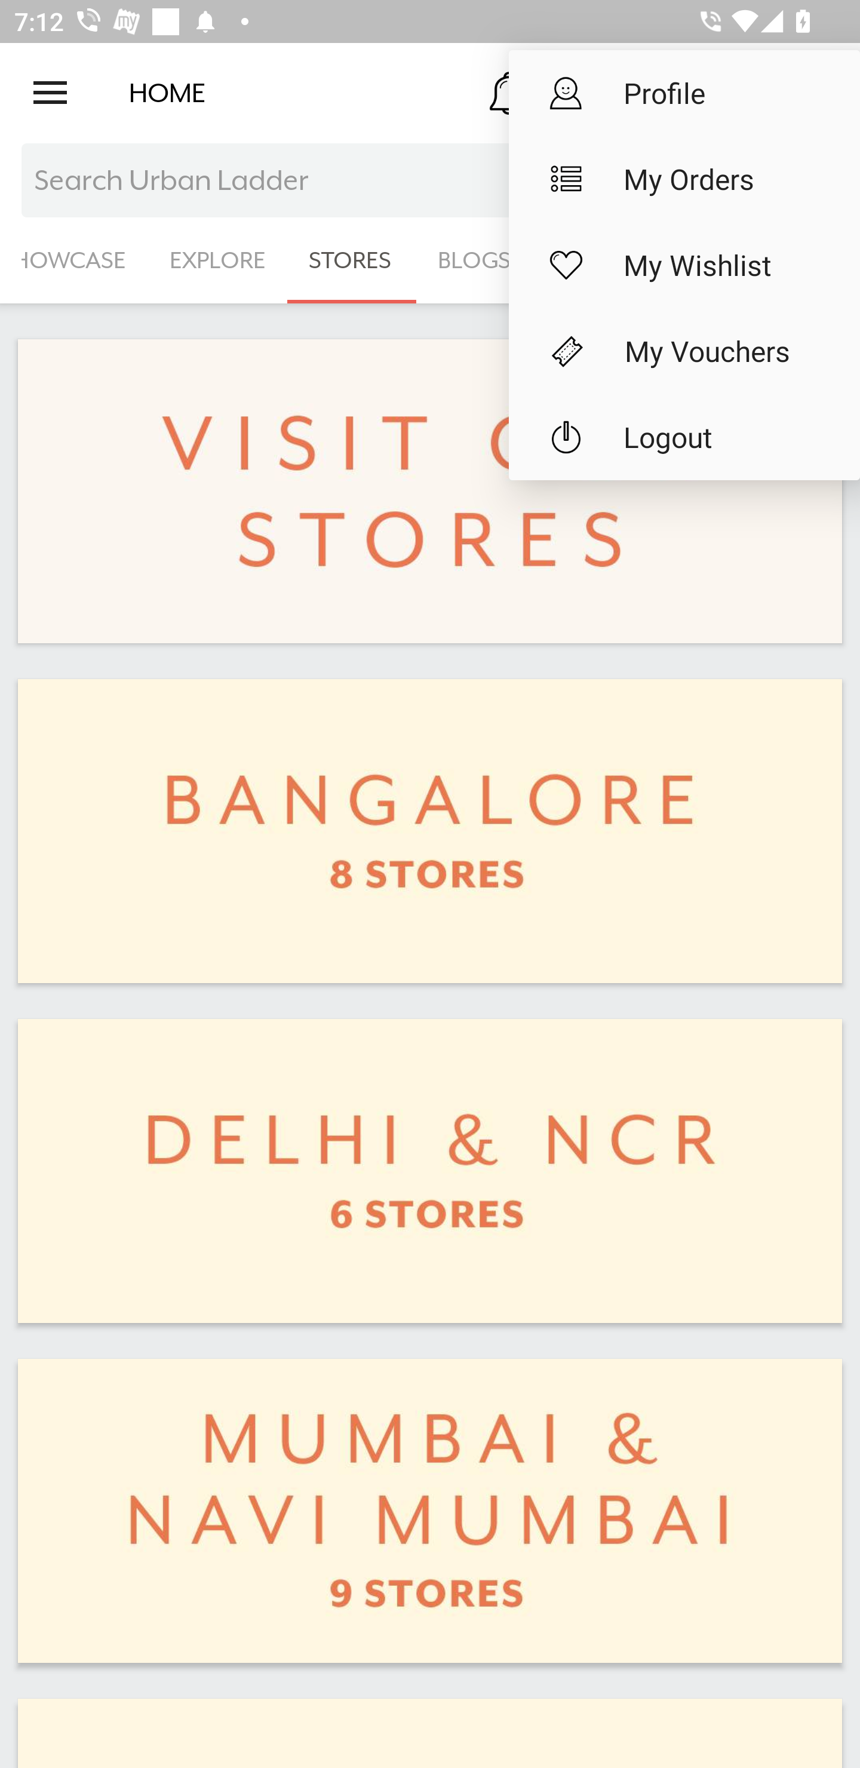 The width and height of the screenshot is (860, 1768). What do you see at coordinates (684, 351) in the screenshot?
I see `My Vouchers` at bounding box center [684, 351].